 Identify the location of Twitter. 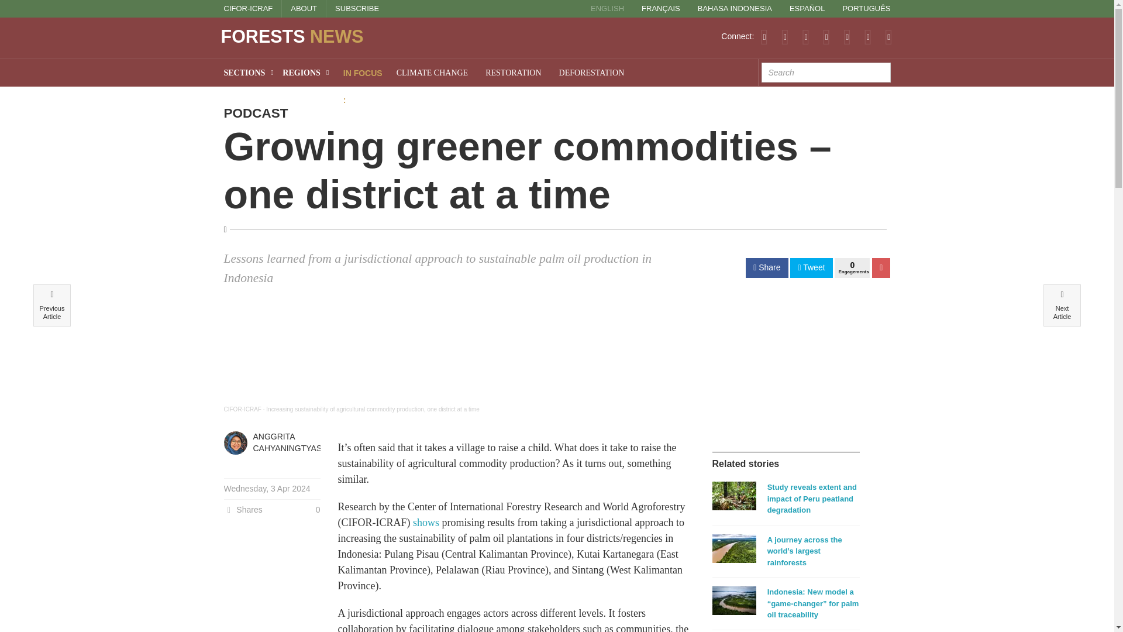
(785, 36).